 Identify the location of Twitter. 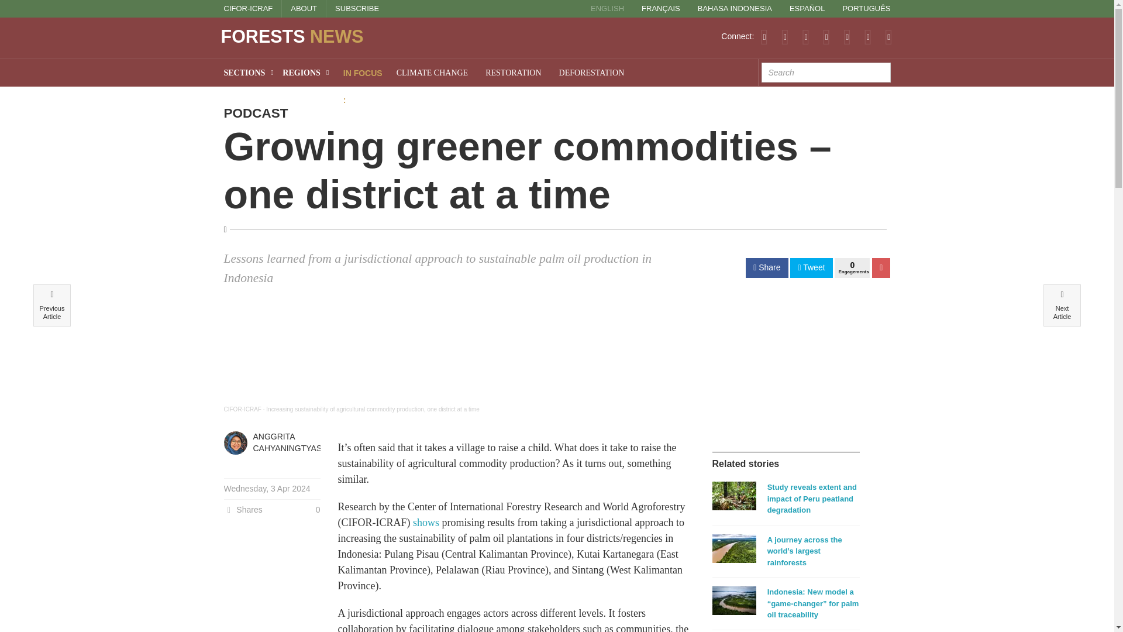
(785, 36).